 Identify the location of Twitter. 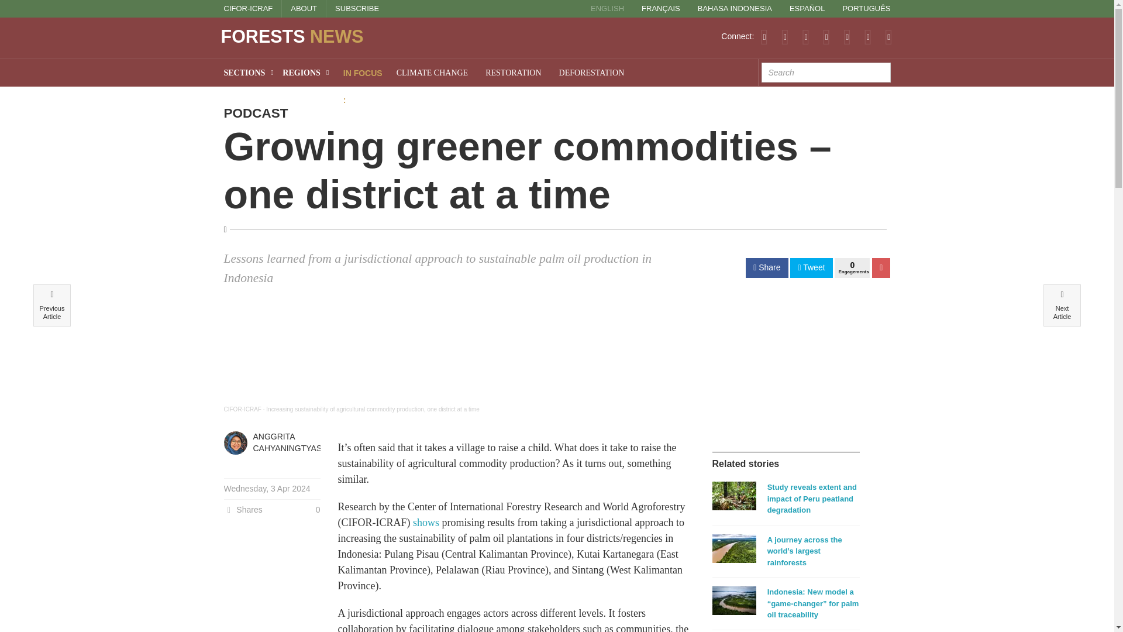
(785, 36).